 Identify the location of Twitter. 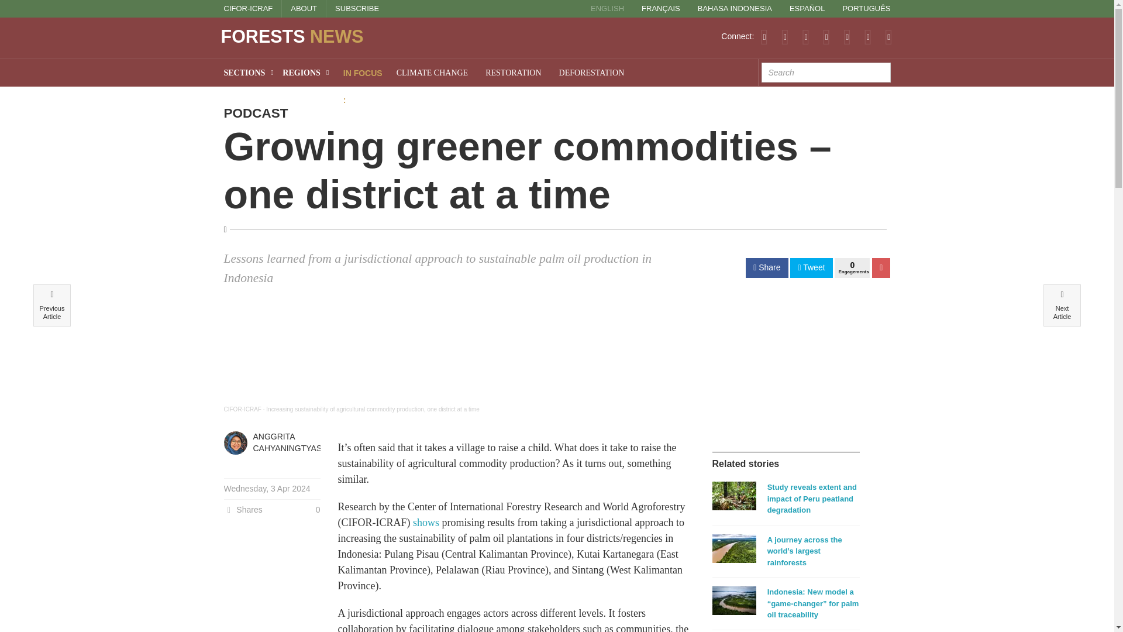
(785, 36).